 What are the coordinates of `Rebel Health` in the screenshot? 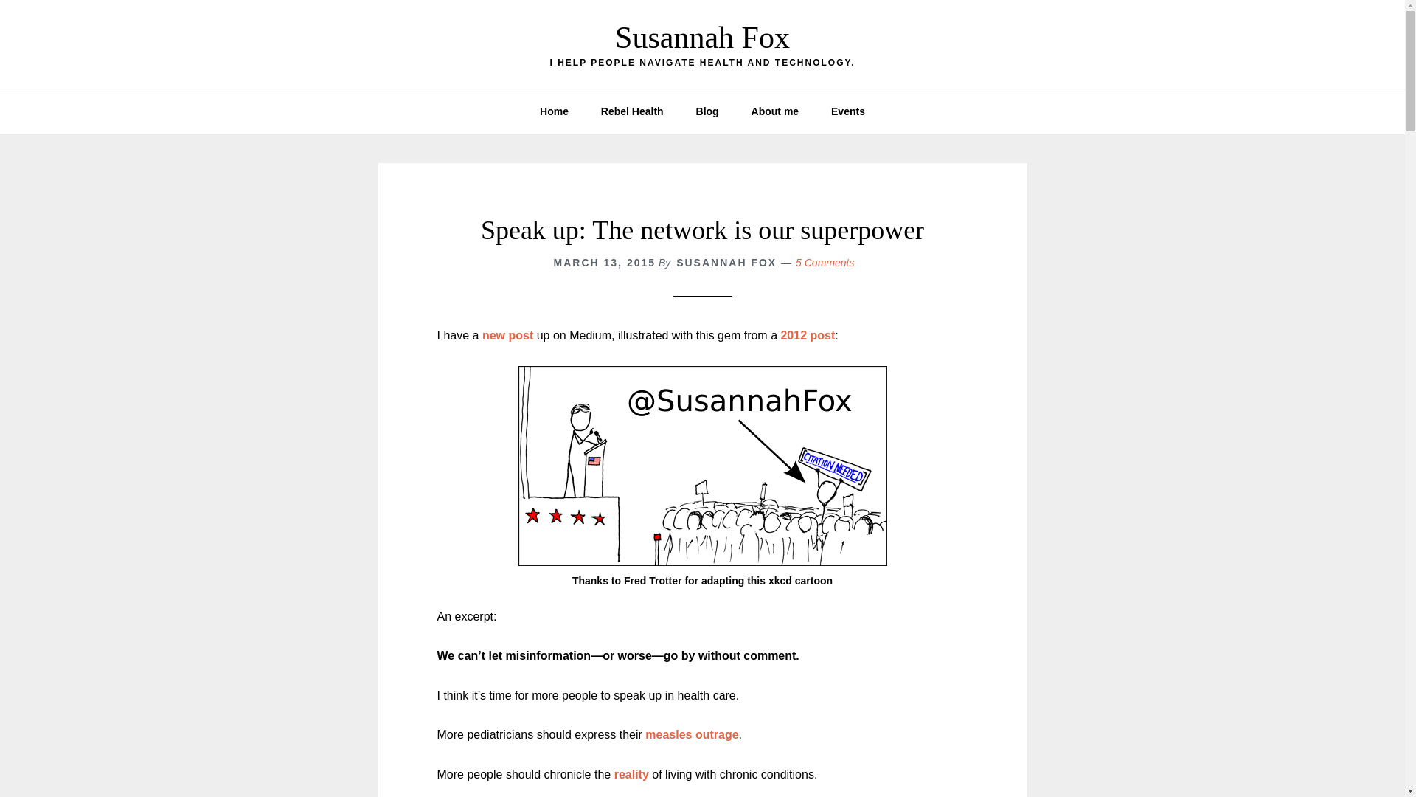 It's located at (631, 111).